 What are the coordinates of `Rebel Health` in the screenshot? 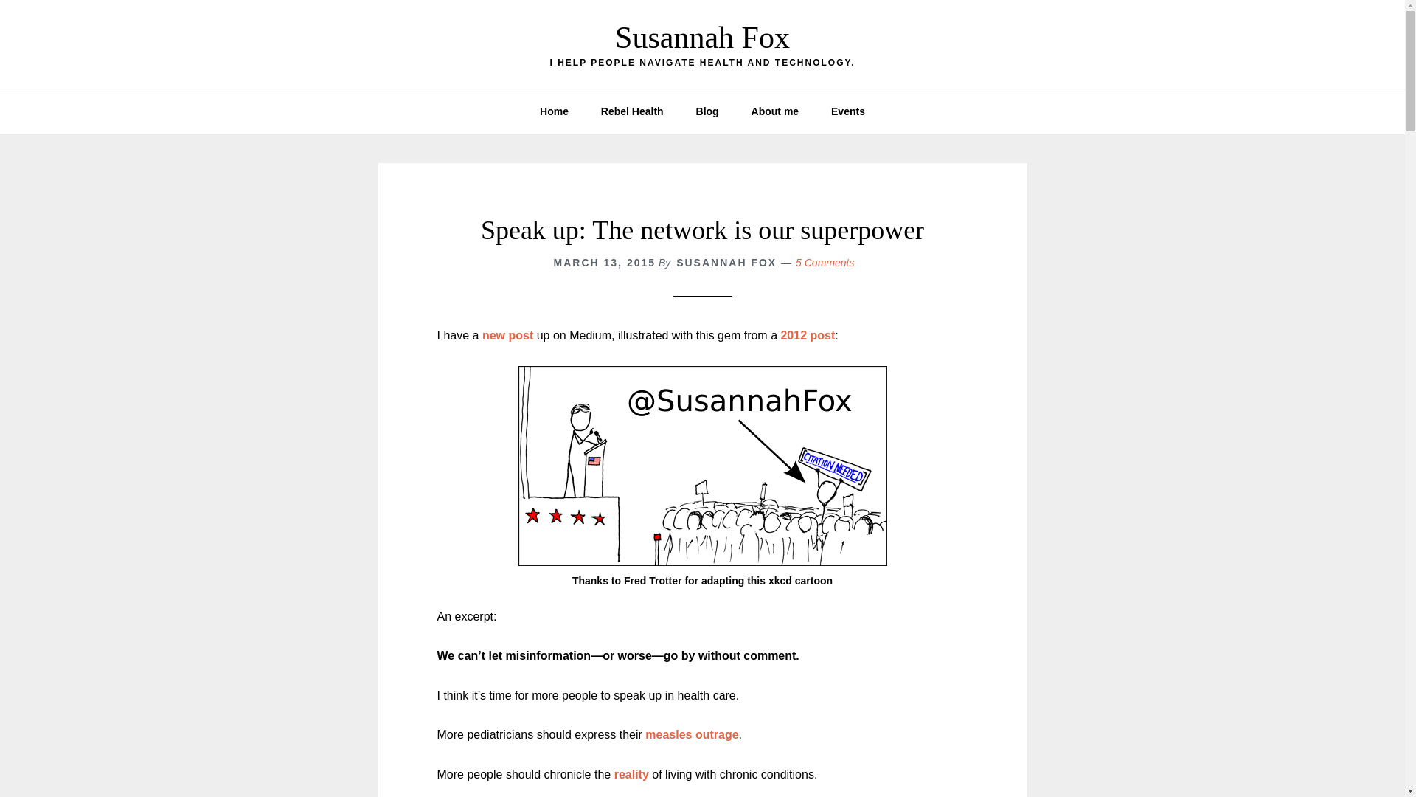 It's located at (631, 111).